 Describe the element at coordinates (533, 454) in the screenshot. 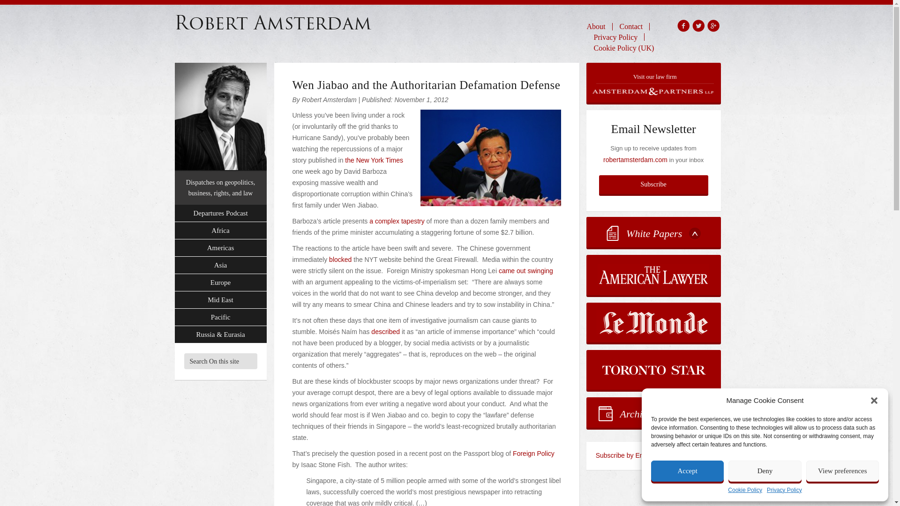

I see `Foreign Policy` at that location.